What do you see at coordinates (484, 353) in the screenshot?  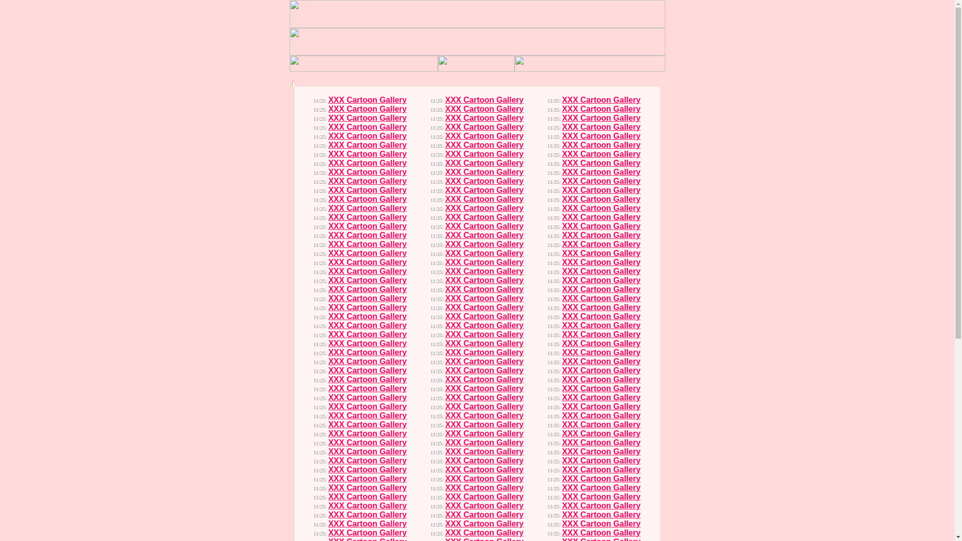 I see `XXX Cartoon Gallery` at bounding box center [484, 353].